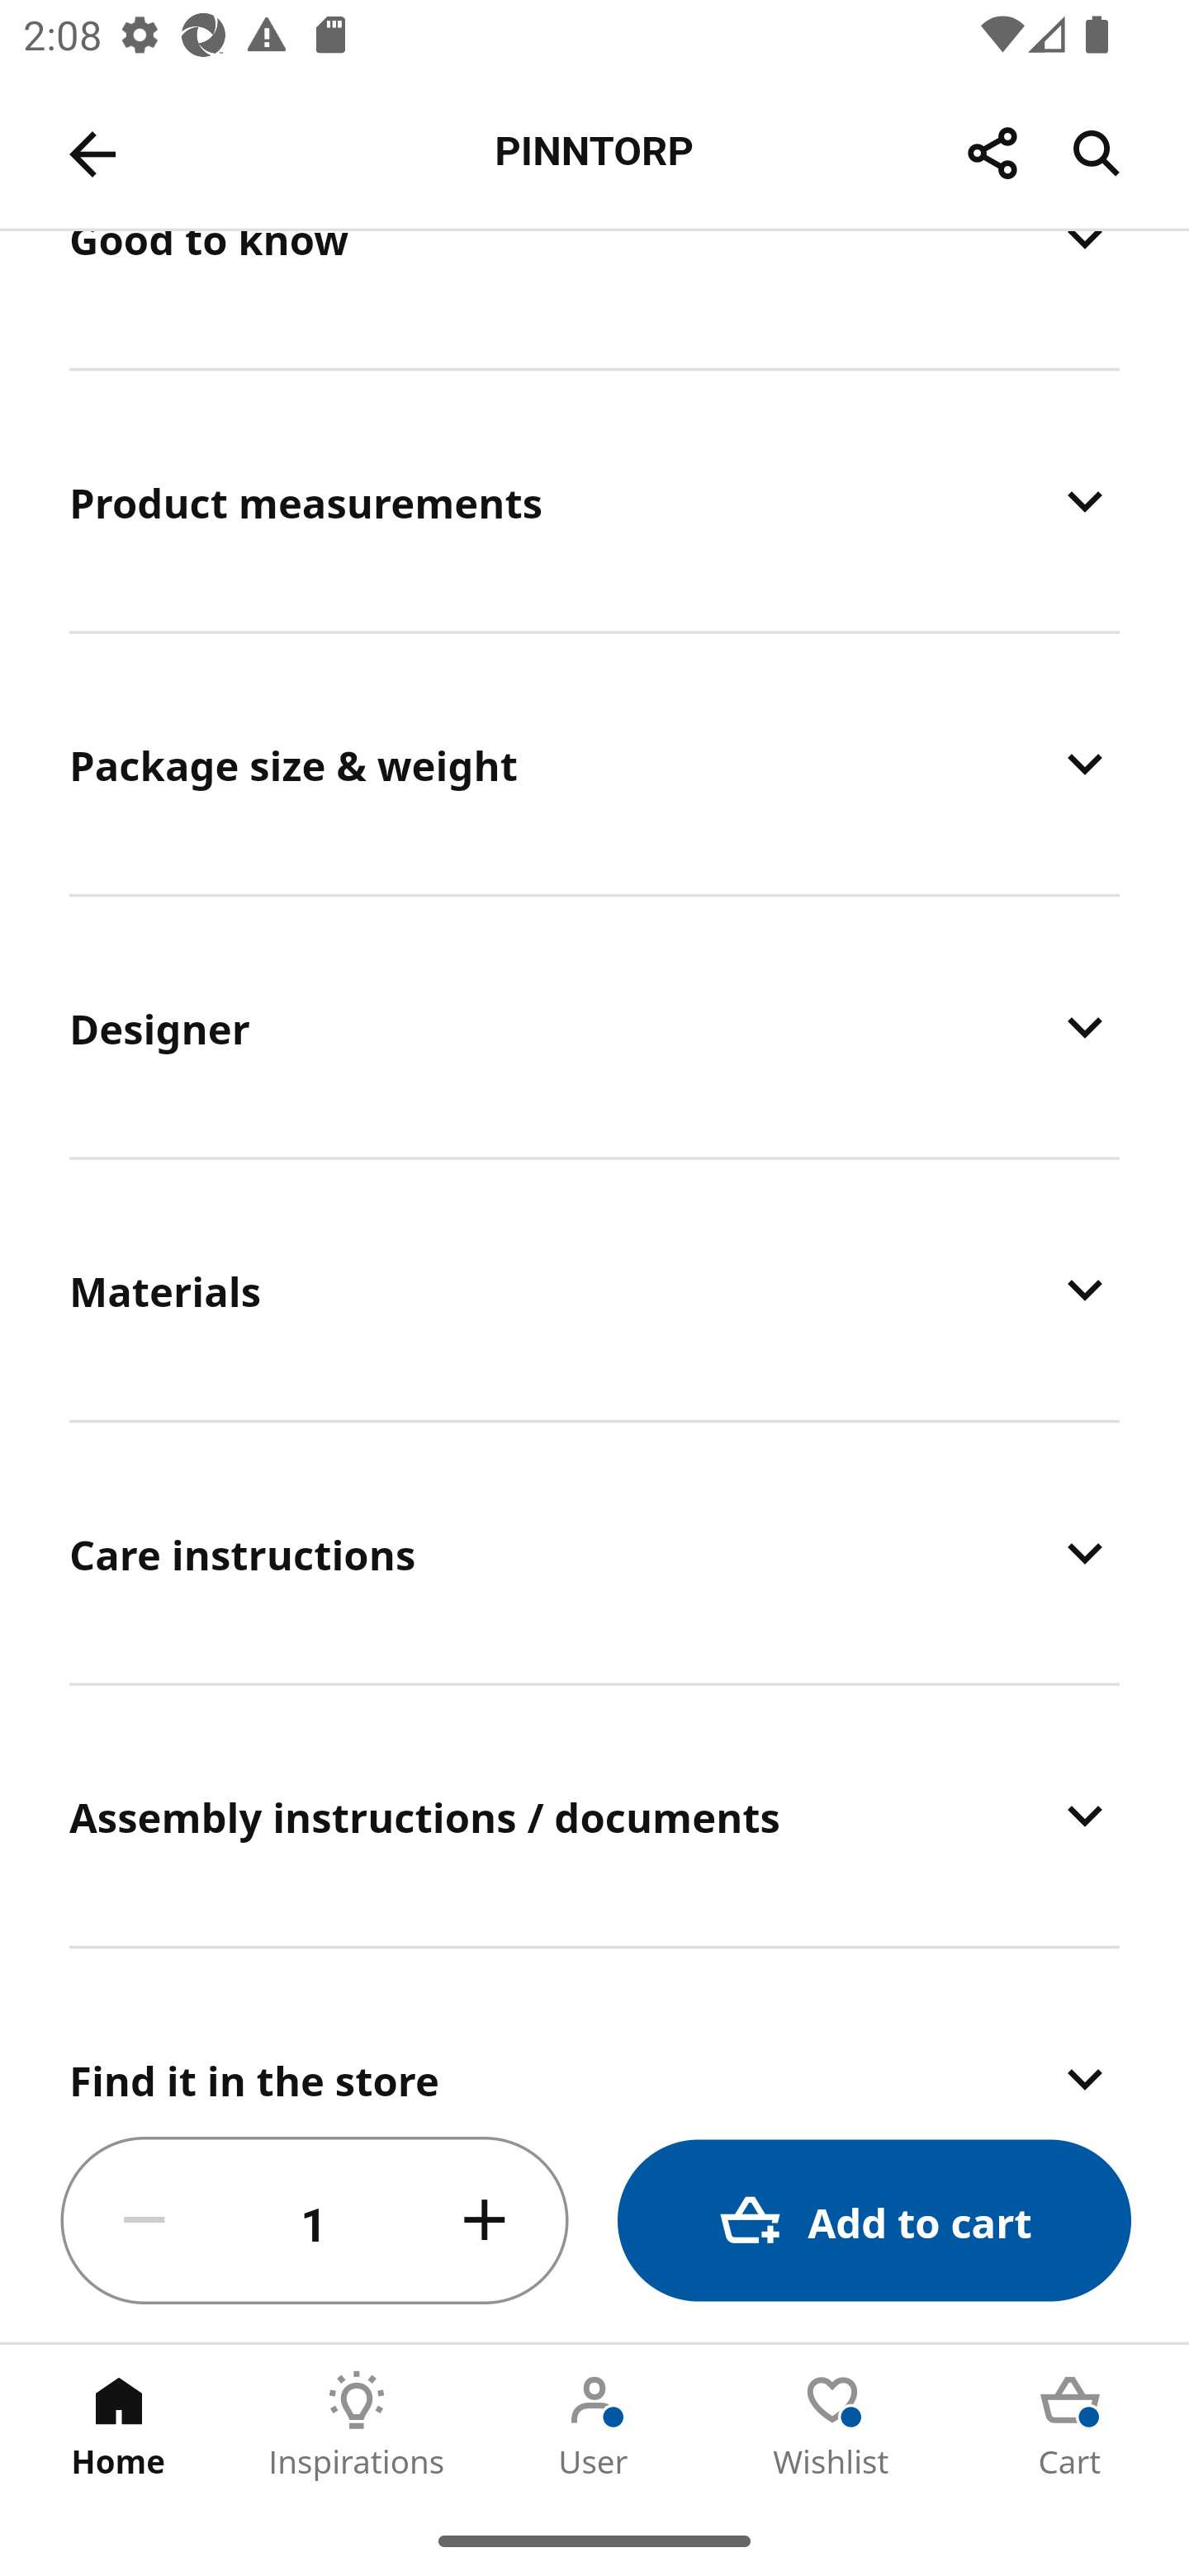 The image size is (1189, 2576). Describe the element at coordinates (594, 500) in the screenshot. I see `Product measurements` at that location.